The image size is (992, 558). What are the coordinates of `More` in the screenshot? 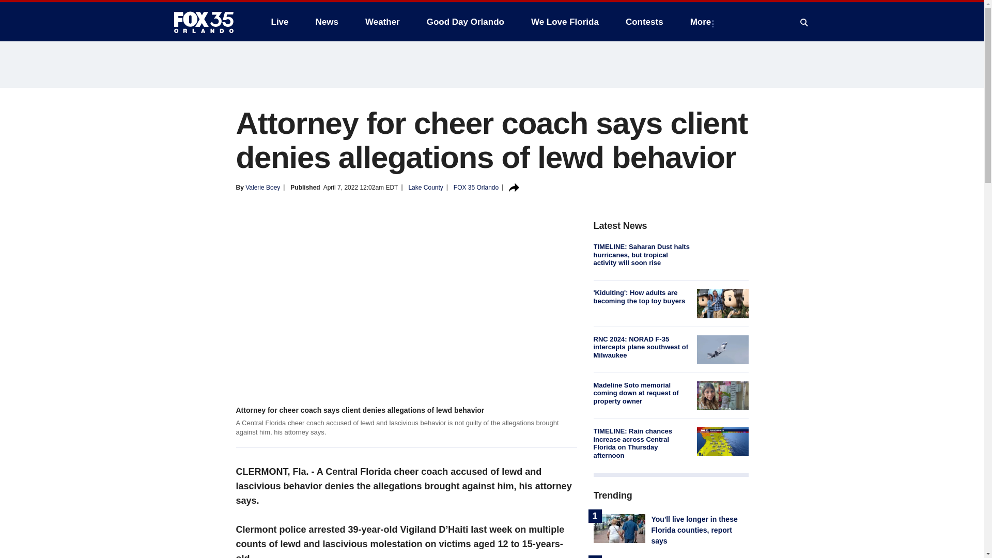 It's located at (703, 22).